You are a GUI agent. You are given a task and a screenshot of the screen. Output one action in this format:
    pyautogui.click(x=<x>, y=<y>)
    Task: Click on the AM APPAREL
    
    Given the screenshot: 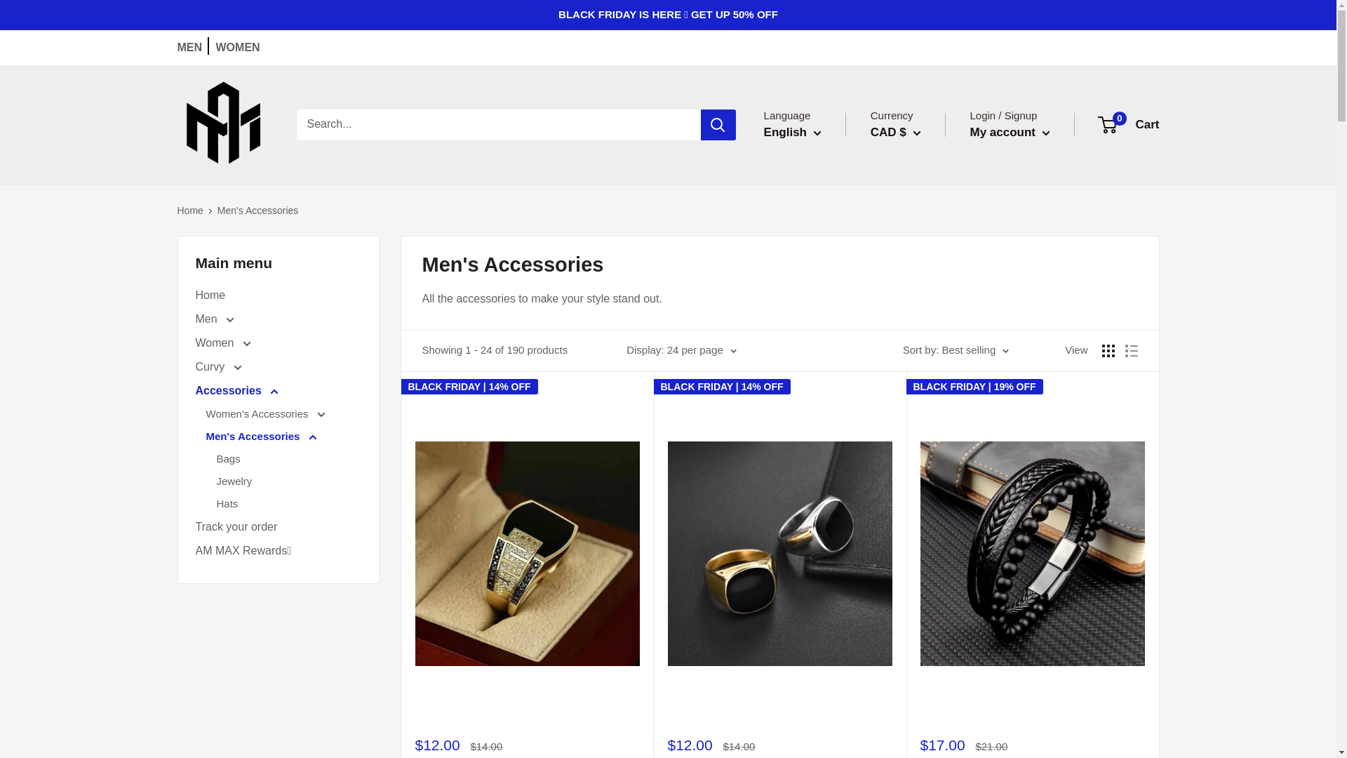 What is the action you would take?
    pyautogui.click(x=222, y=125)
    